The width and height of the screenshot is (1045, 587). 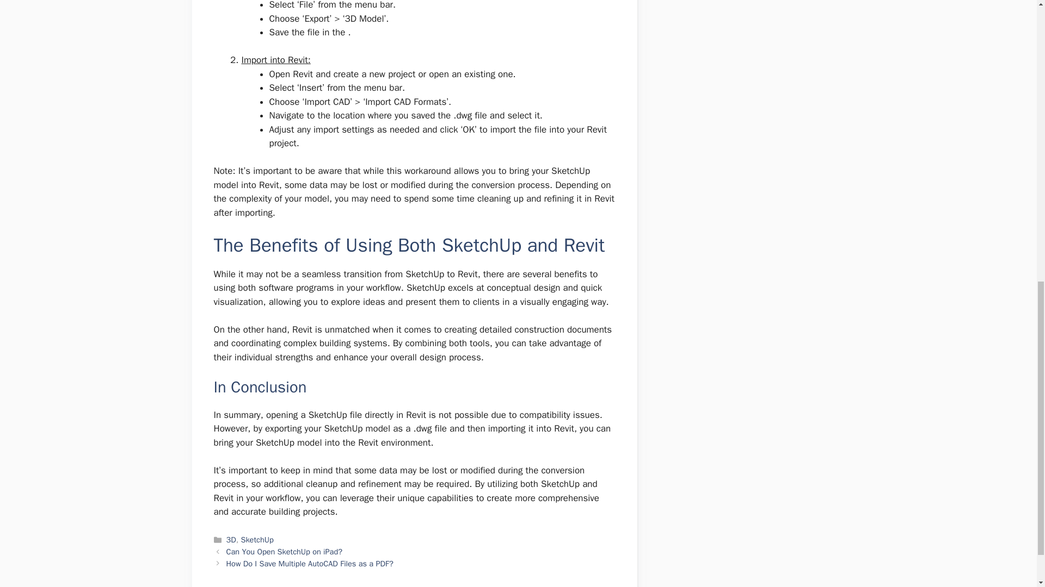 What do you see at coordinates (310, 564) in the screenshot?
I see `How Do I Save Multiple AutoCAD Files as a PDF?` at bounding box center [310, 564].